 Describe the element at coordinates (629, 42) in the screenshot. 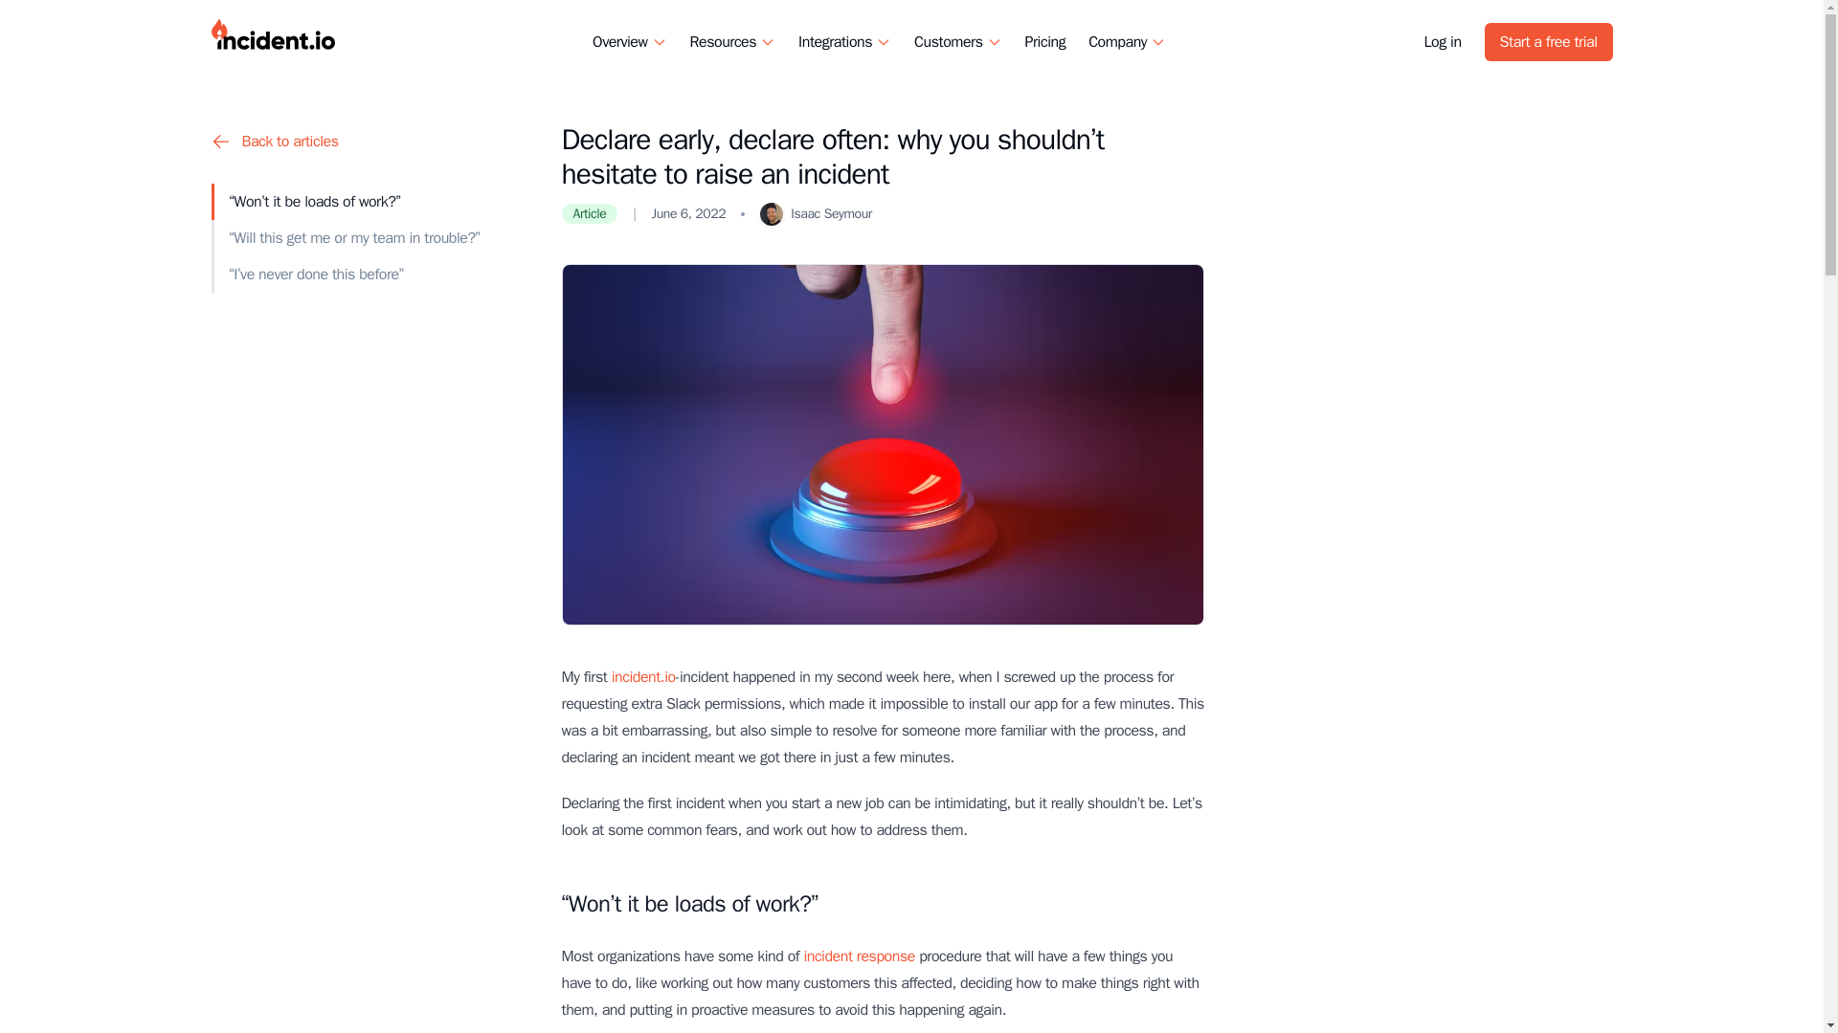

I see `Overview` at that location.